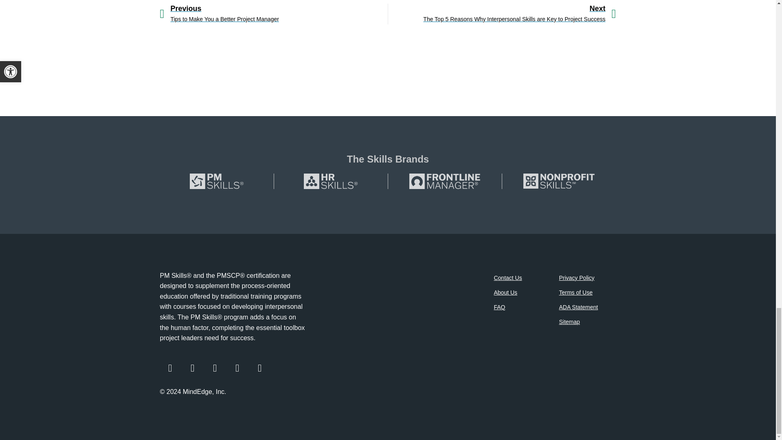  I want to click on About Us, so click(518, 292).